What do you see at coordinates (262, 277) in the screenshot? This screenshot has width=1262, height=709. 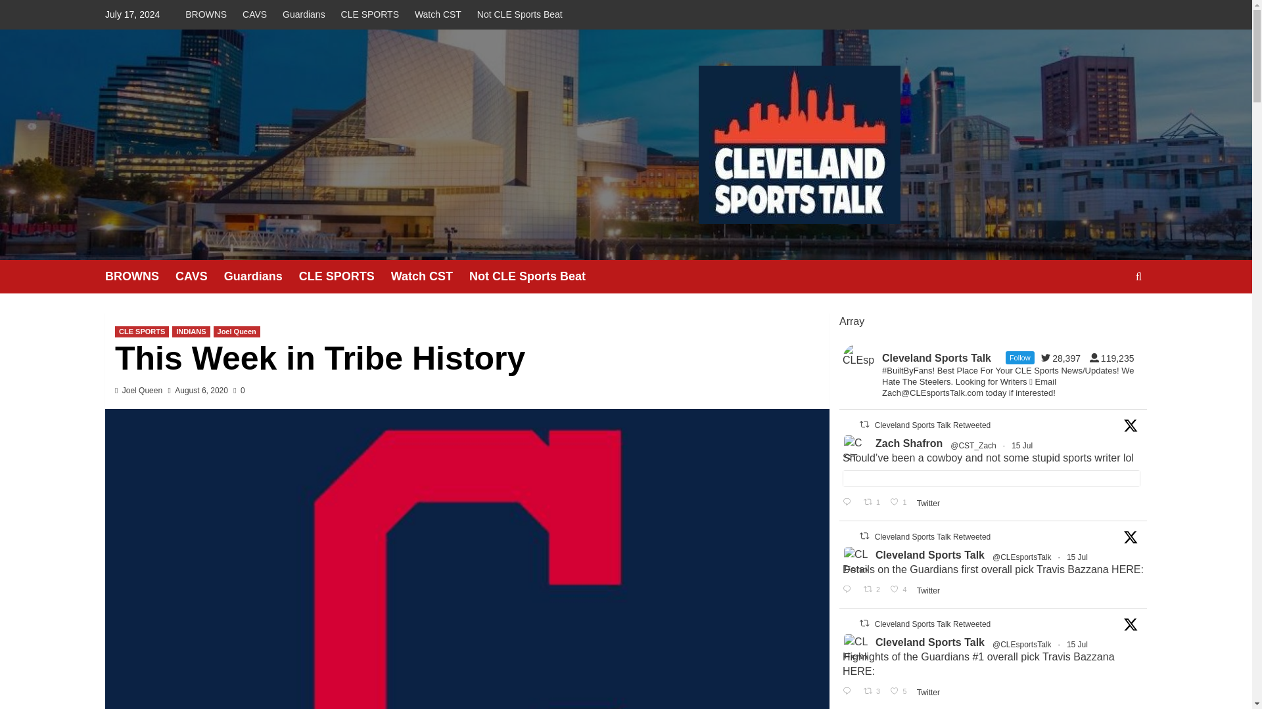 I see `Guardians` at bounding box center [262, 277].